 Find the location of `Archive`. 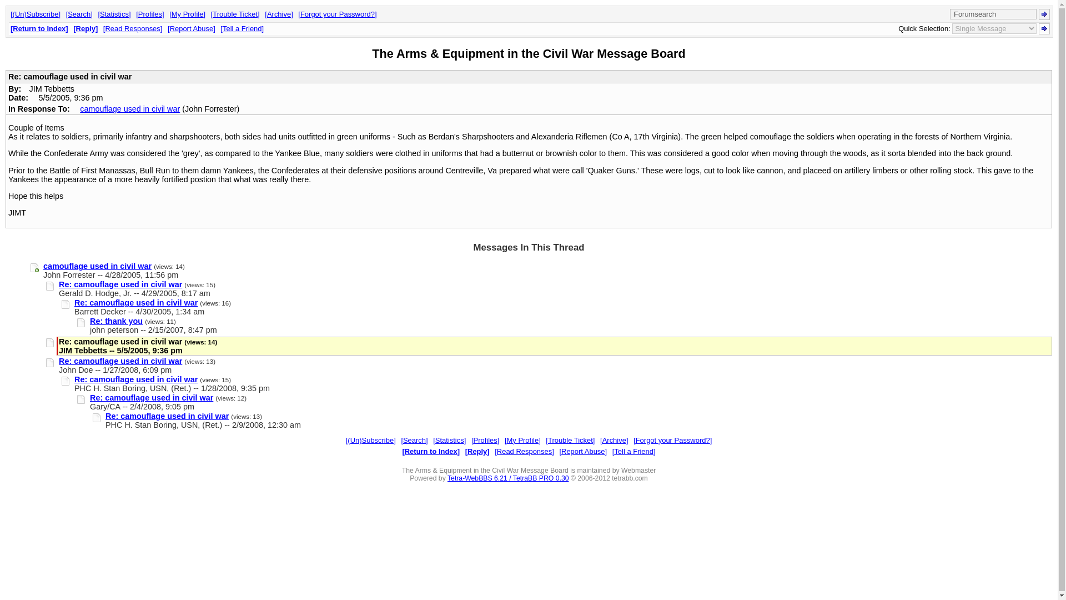

Archive is located at coordinates (278, 14).